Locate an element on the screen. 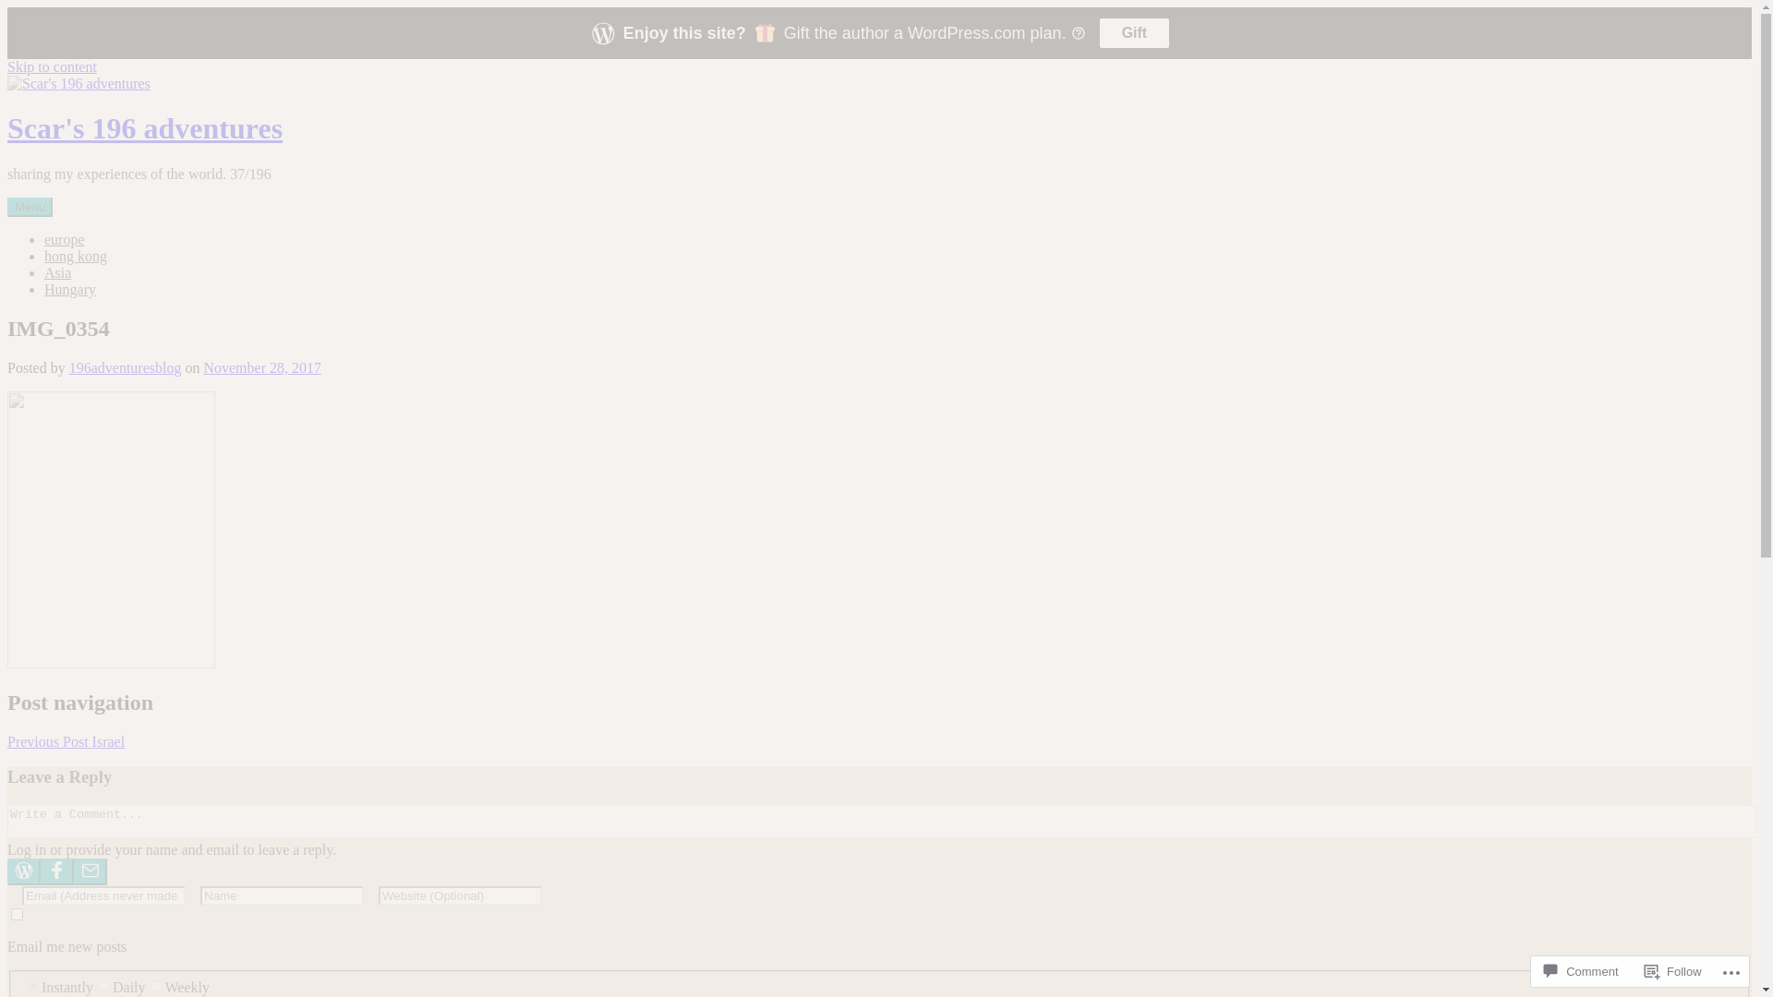 Image resolution: width=1773 pixels, height=997 pixels. Menu is located at coordinates (30, 207).